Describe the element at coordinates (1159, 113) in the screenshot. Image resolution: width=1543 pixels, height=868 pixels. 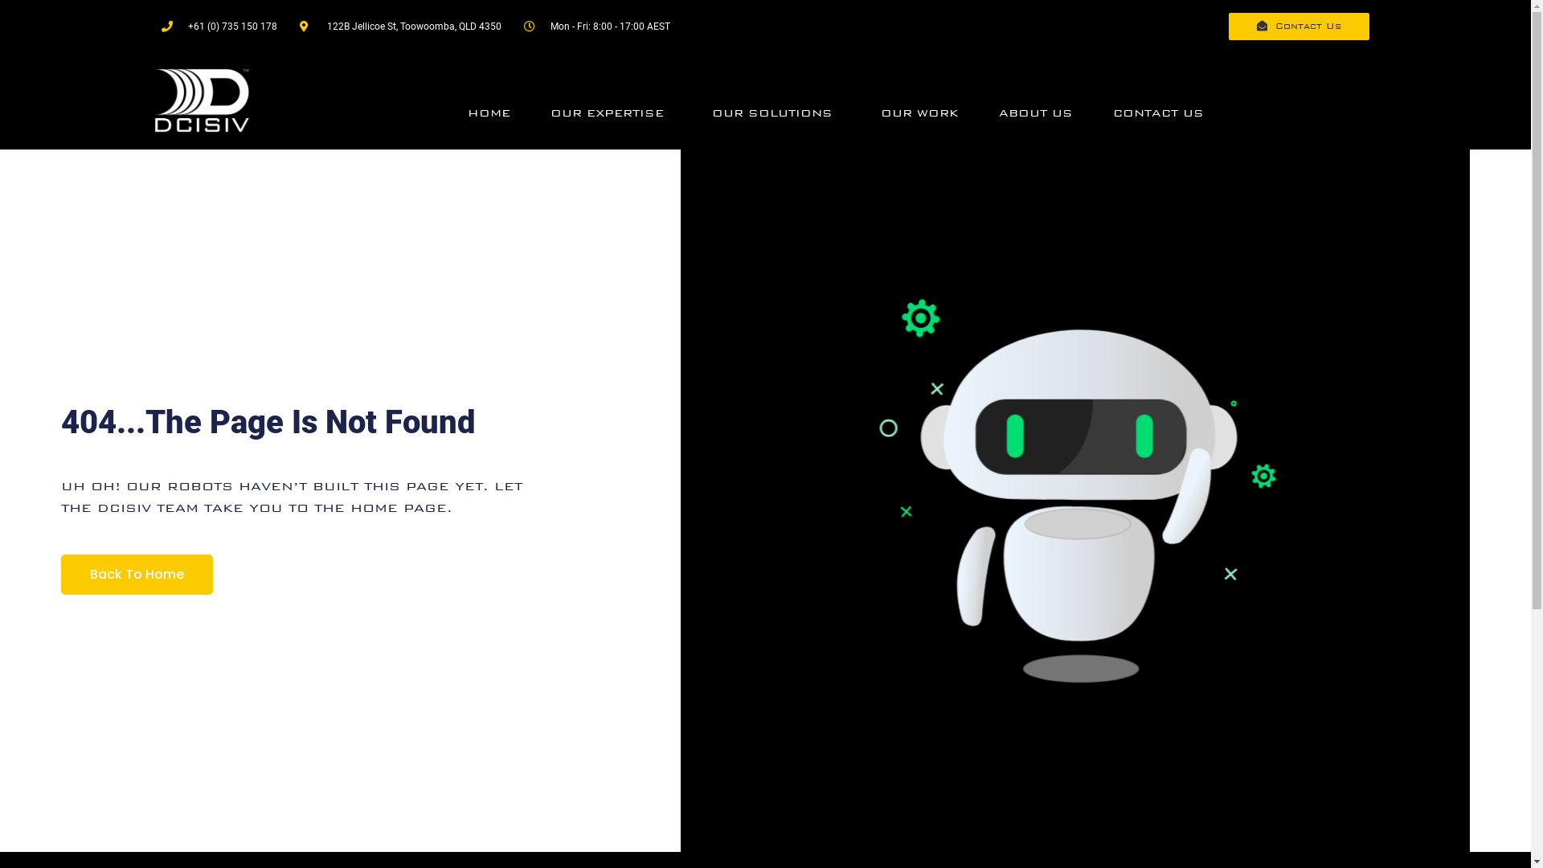
I see `CONTACT US` at that location.